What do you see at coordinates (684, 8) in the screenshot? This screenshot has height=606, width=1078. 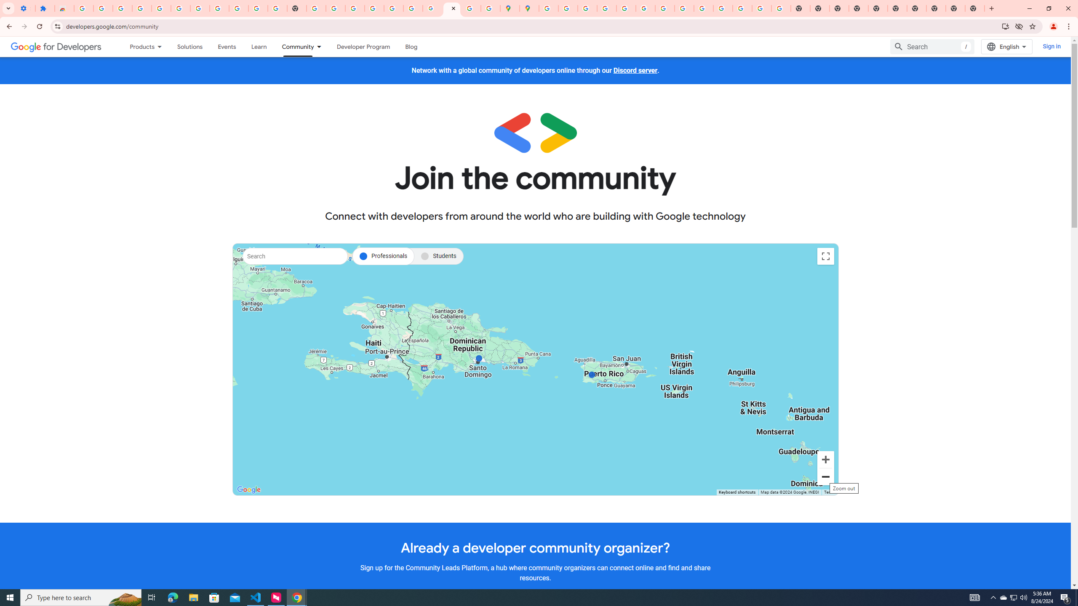 I see `Browse Chrome as a guest - Computer - Google Chrome Help` at bounding box center [684, 8].